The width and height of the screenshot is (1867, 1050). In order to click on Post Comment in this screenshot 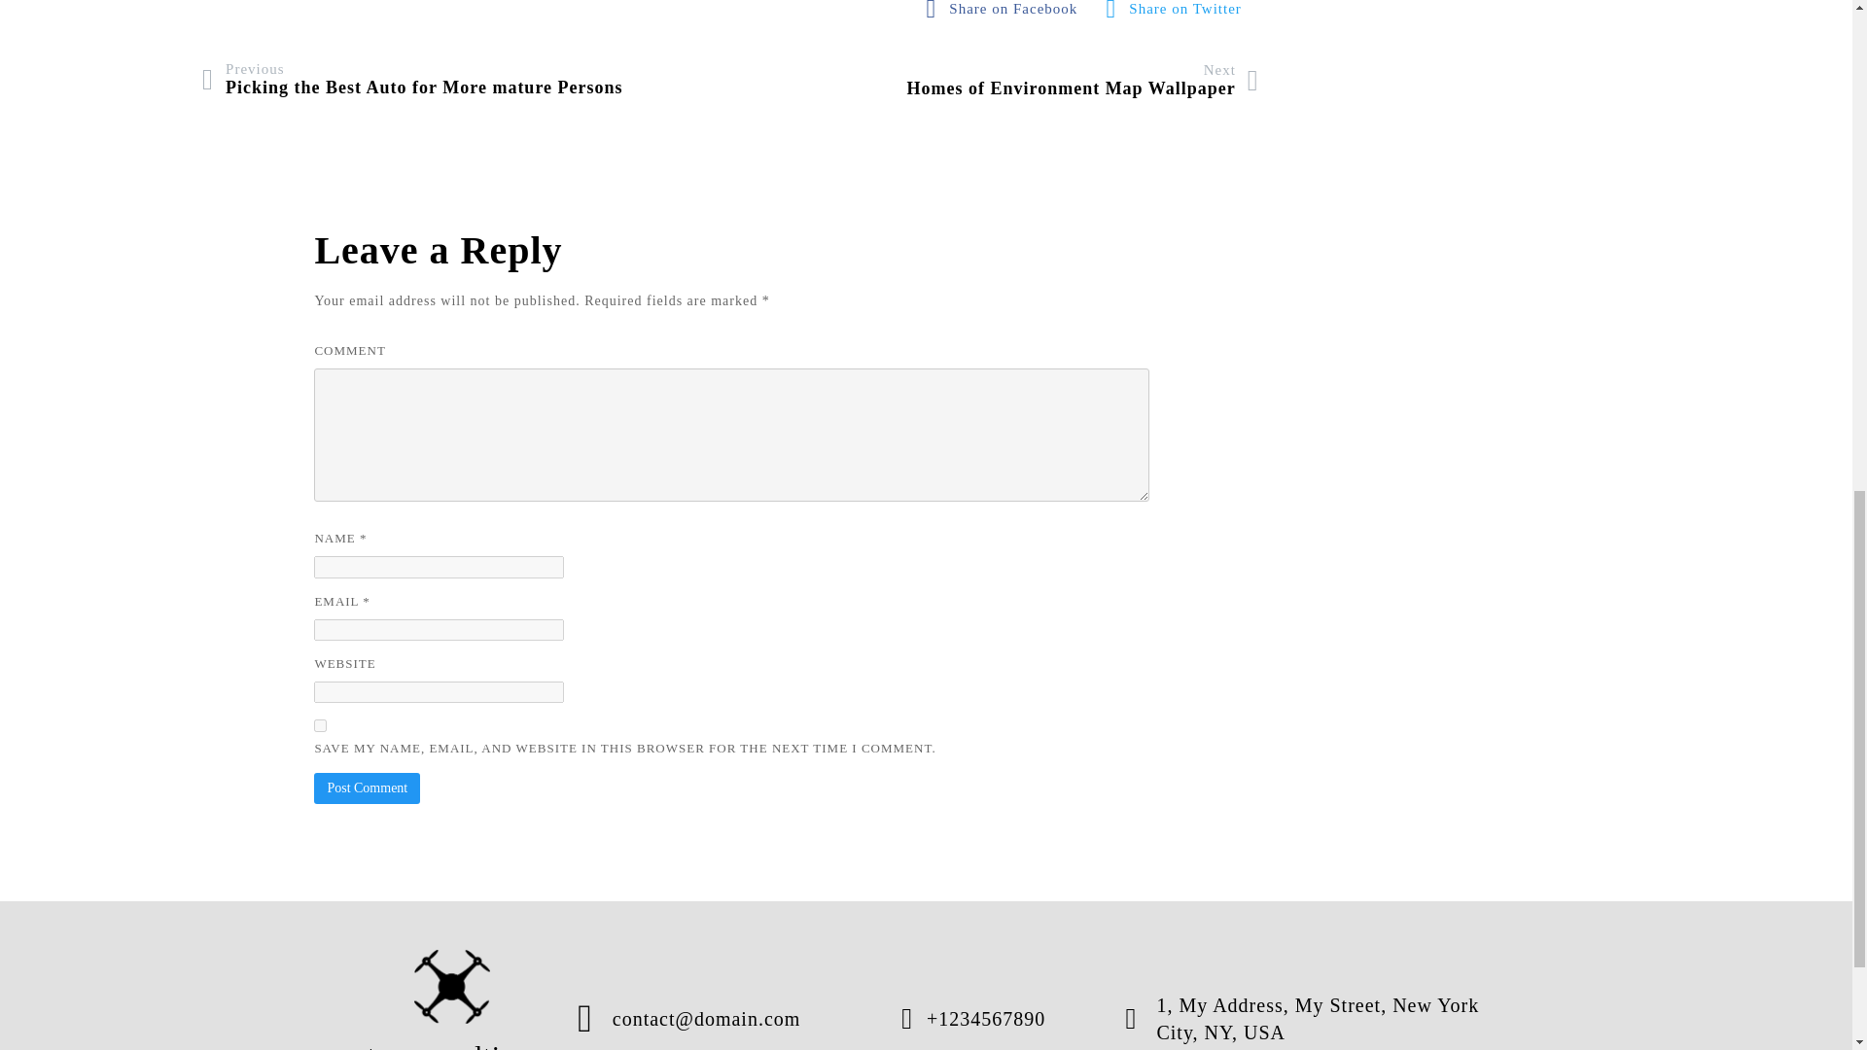, I will do `click(367, 787)`.